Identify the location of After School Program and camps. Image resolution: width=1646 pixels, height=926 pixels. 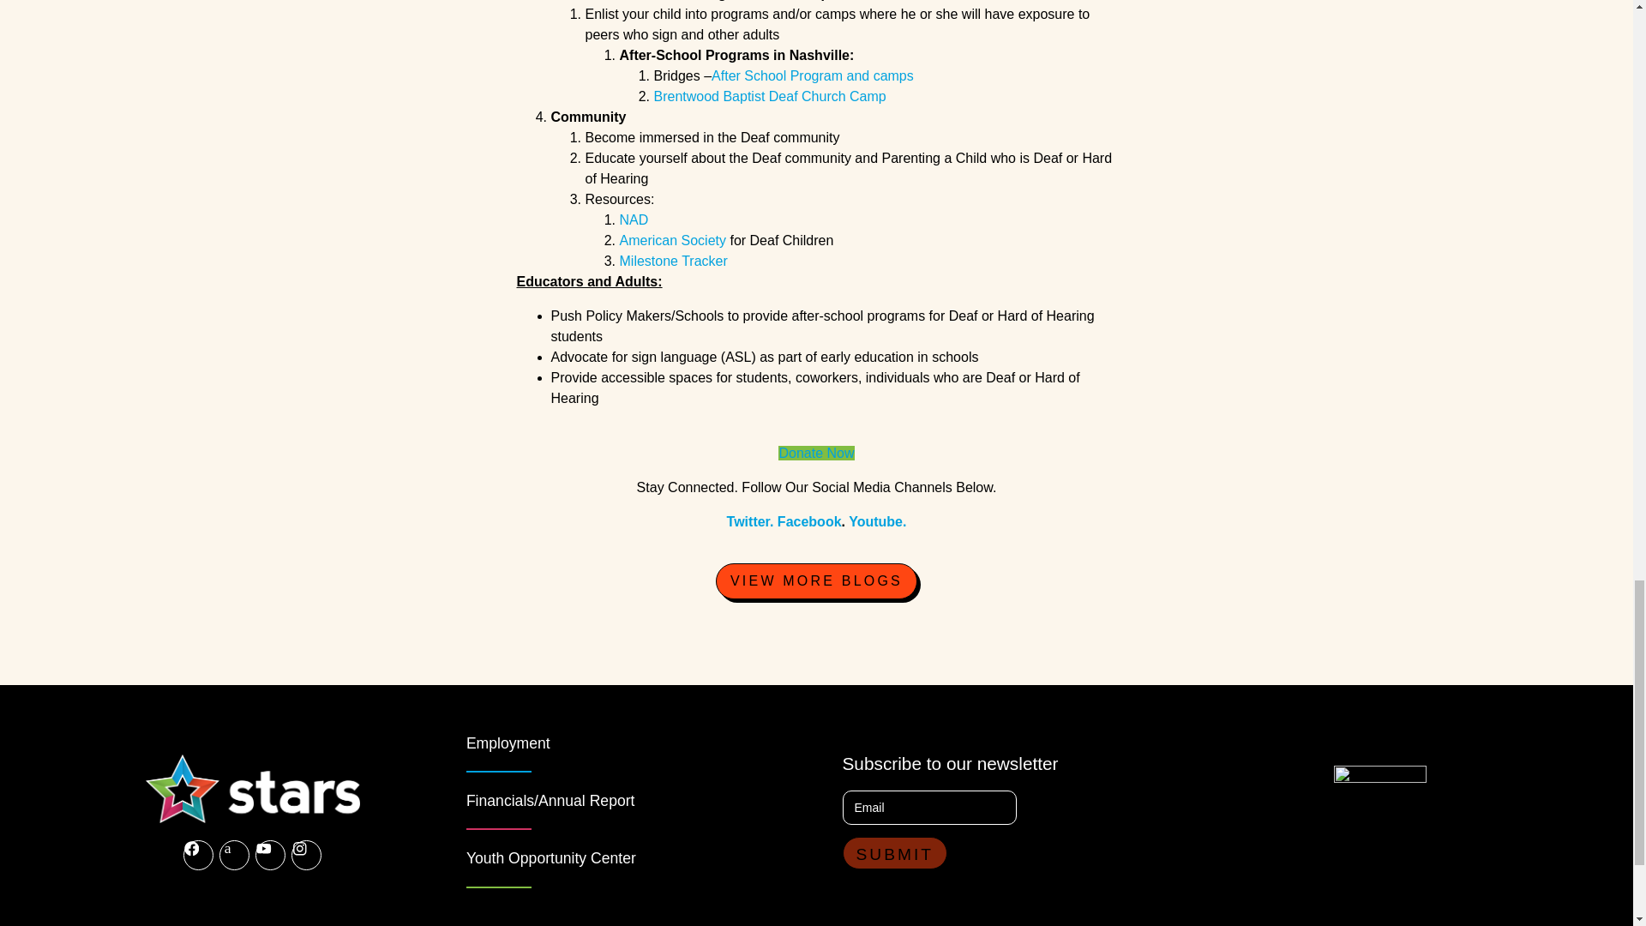
(812, 75).